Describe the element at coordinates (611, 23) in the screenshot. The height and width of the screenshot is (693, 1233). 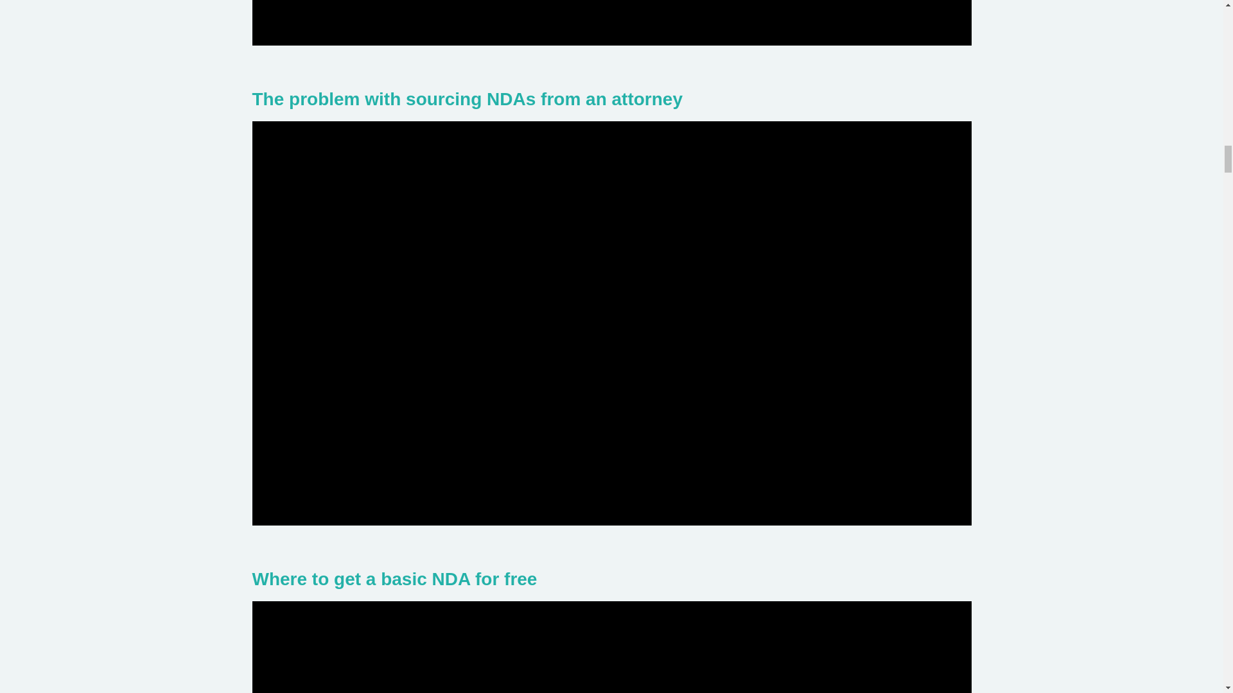
I see `vimeo Video Player` at that location.